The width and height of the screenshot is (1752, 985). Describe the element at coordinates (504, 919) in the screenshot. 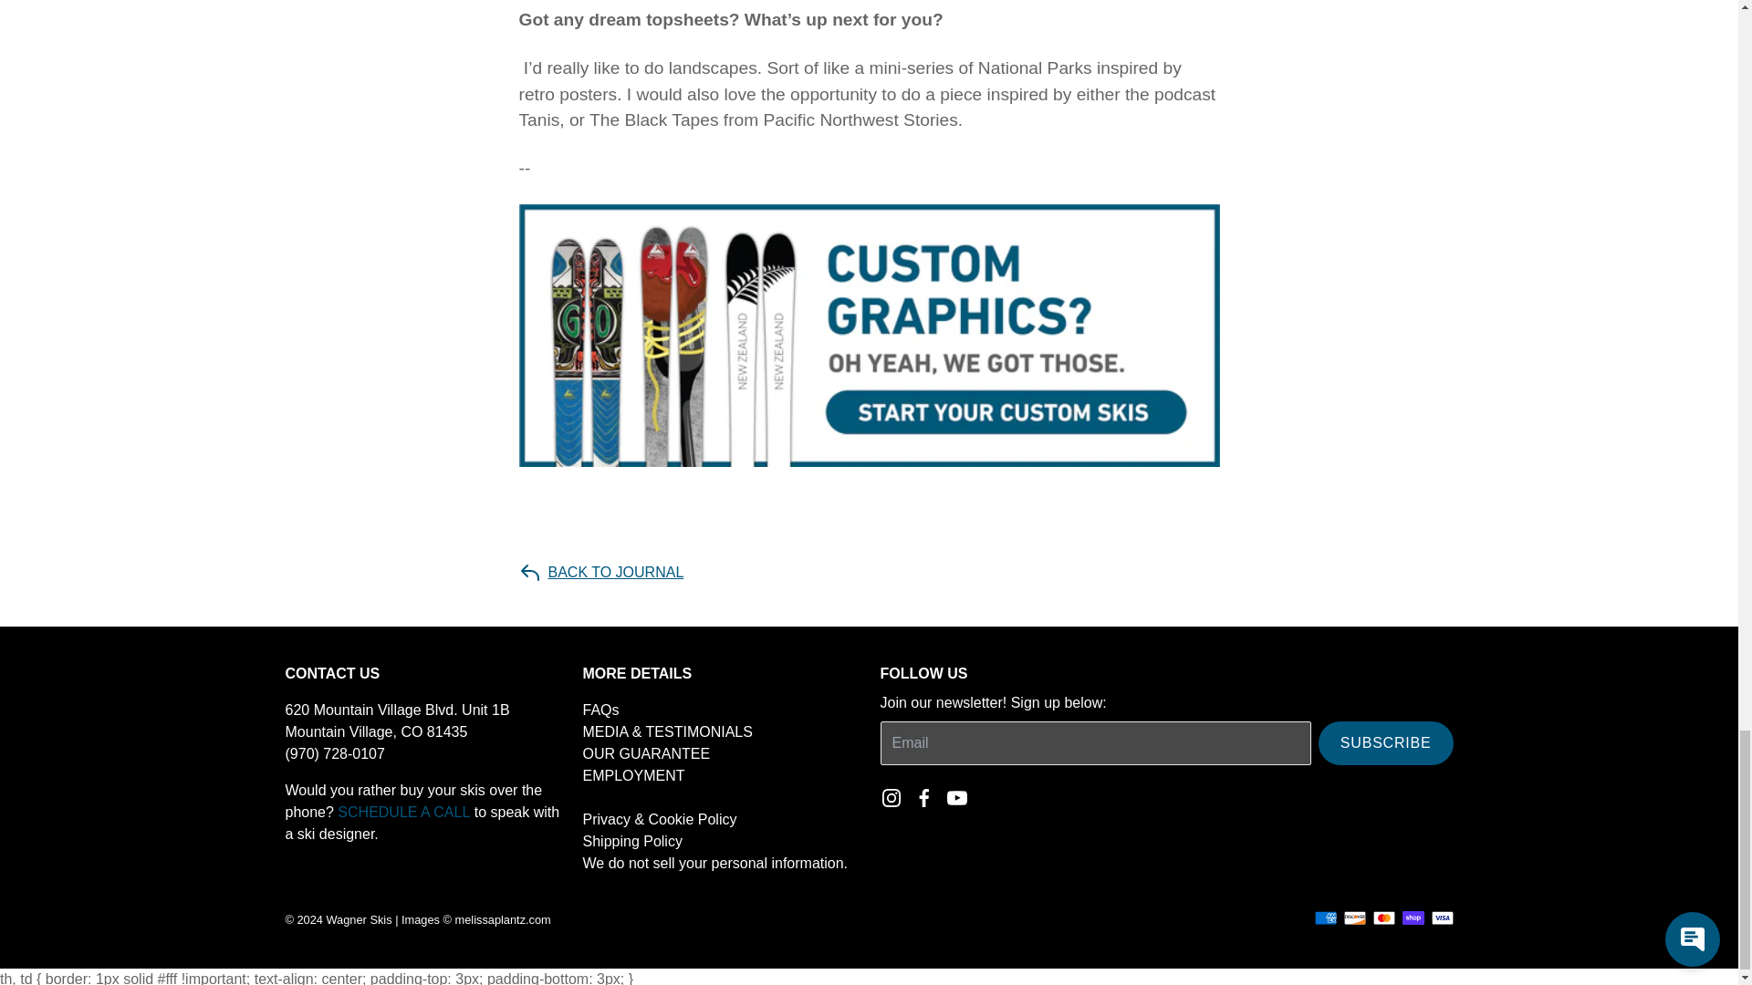

I see `melissaplantz.com` at that location.